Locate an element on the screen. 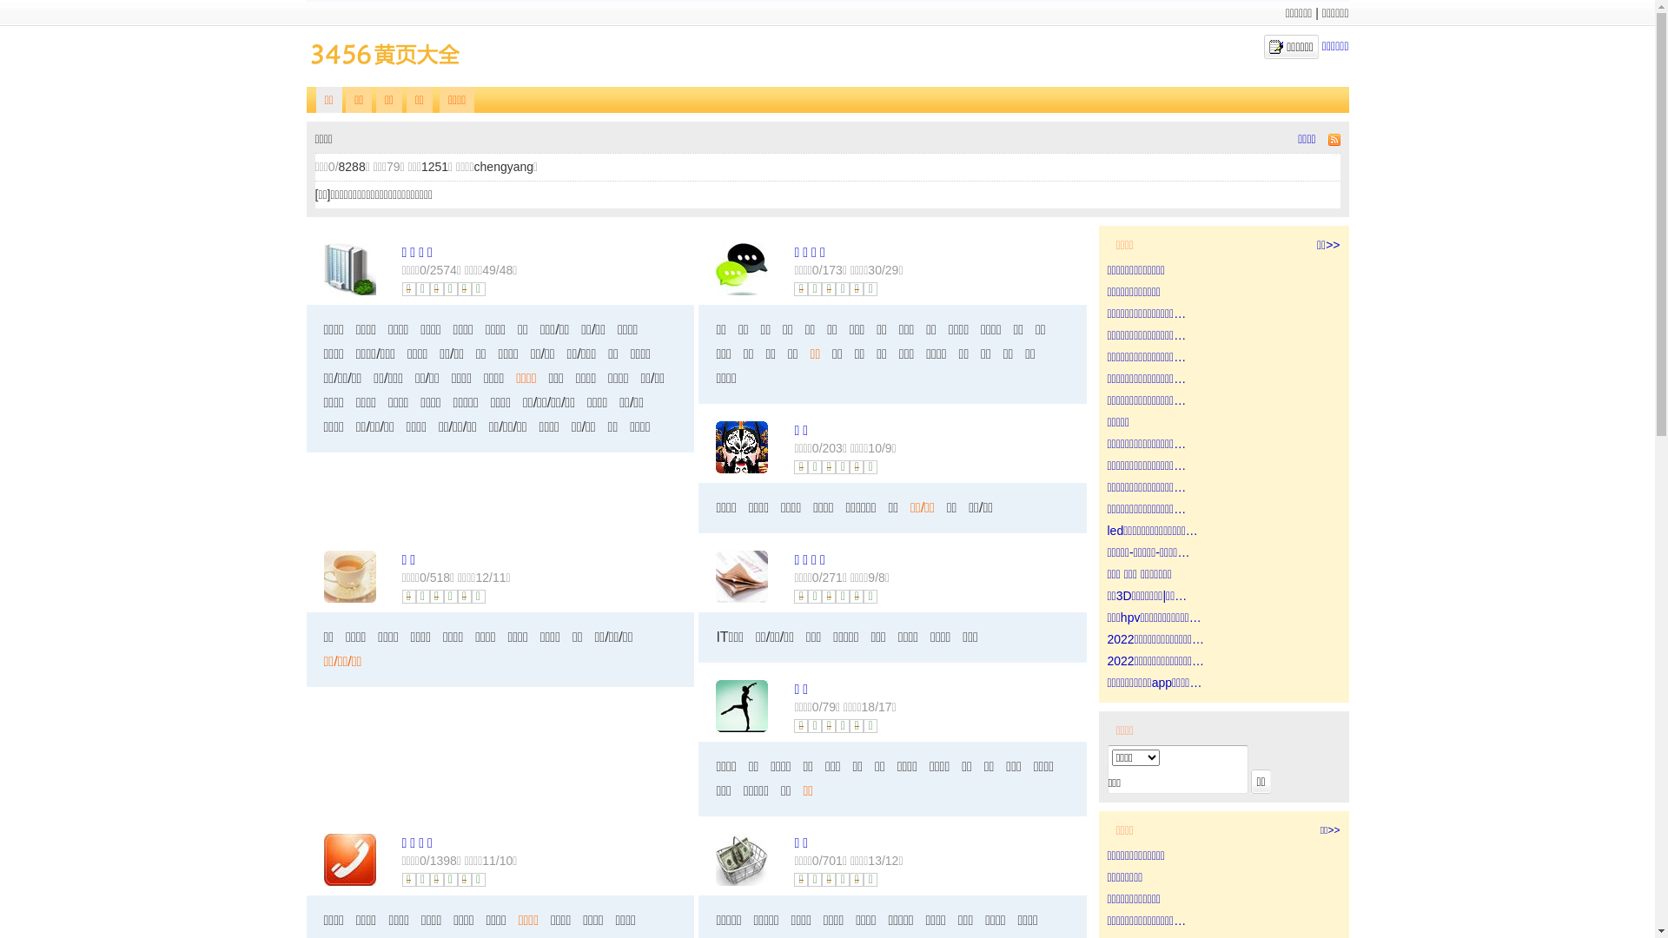 This screenshot has height=938, width=1668. 1251 is located at coordinates (434, 167).